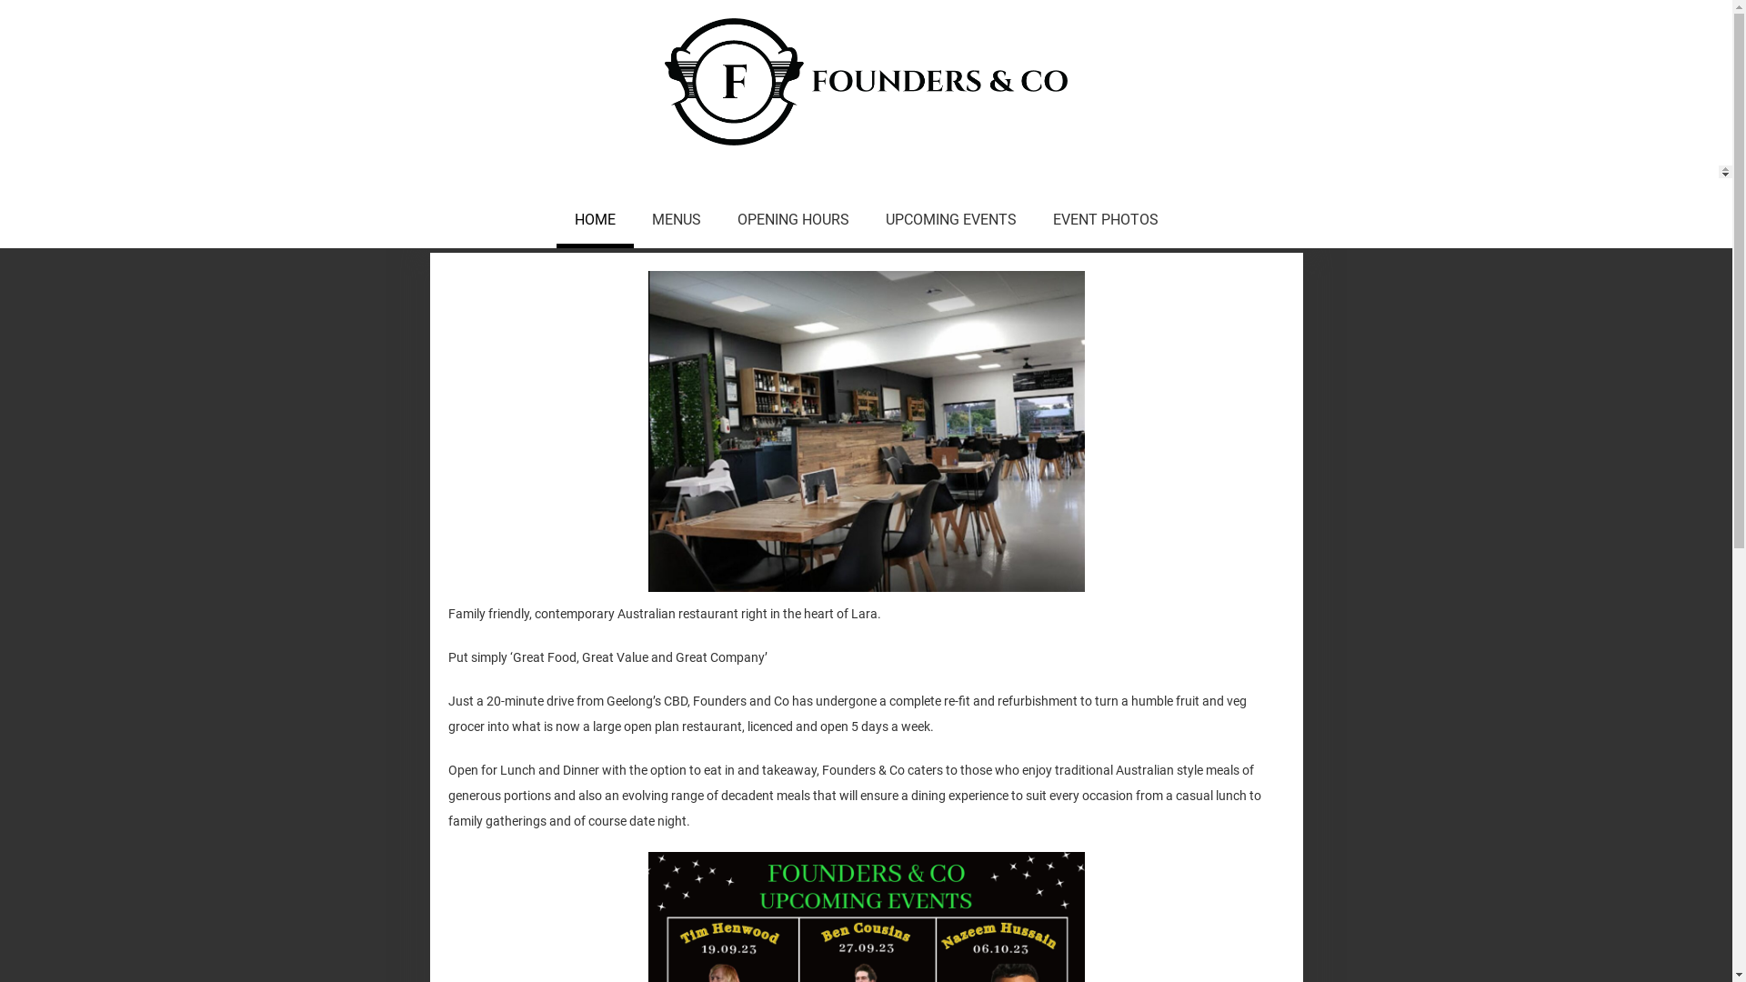 The image size is (1746, 982). I want to click on UPCOMING EVENTS, so click(951, 222).